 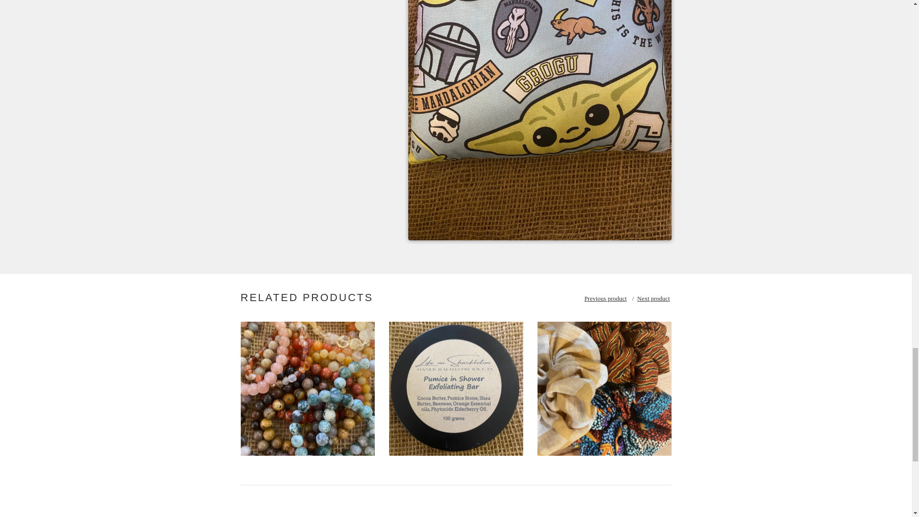 I want to click on View Stone Bracelets , so click(x=307, y=388).